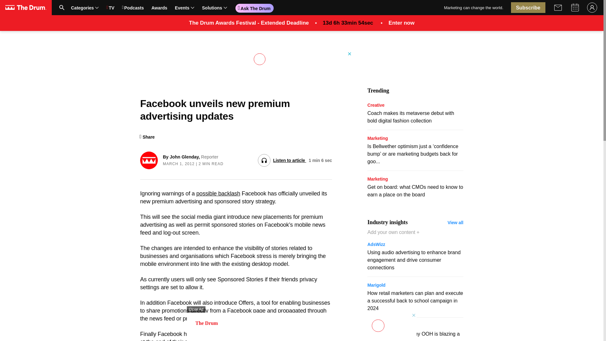 The image size is (606, 341). What do you see at coordinates (302, 327) in the screenshot?
I see `3rd party ad content` at bounding box center [302, 327].